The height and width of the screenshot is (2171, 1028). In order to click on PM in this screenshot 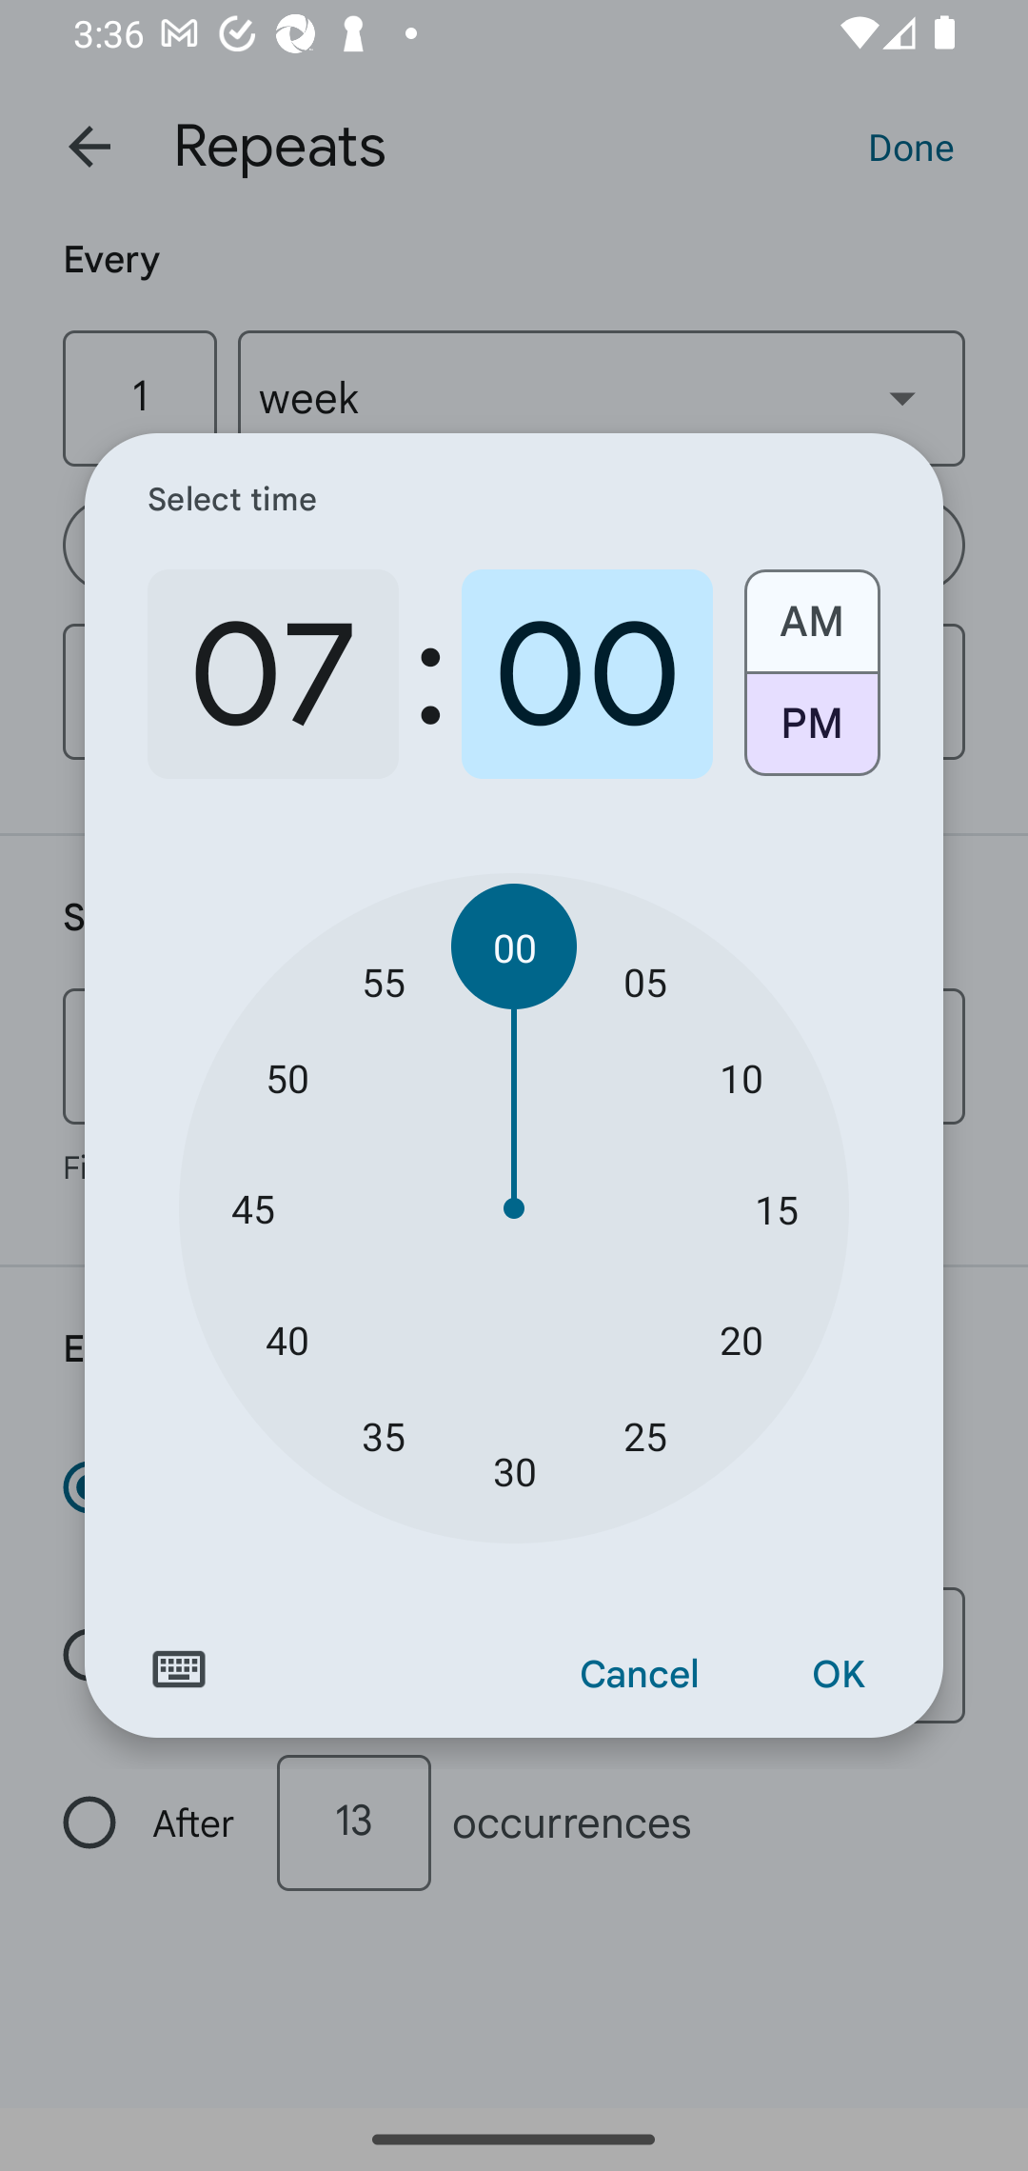, I will do `click(811, 733)`.